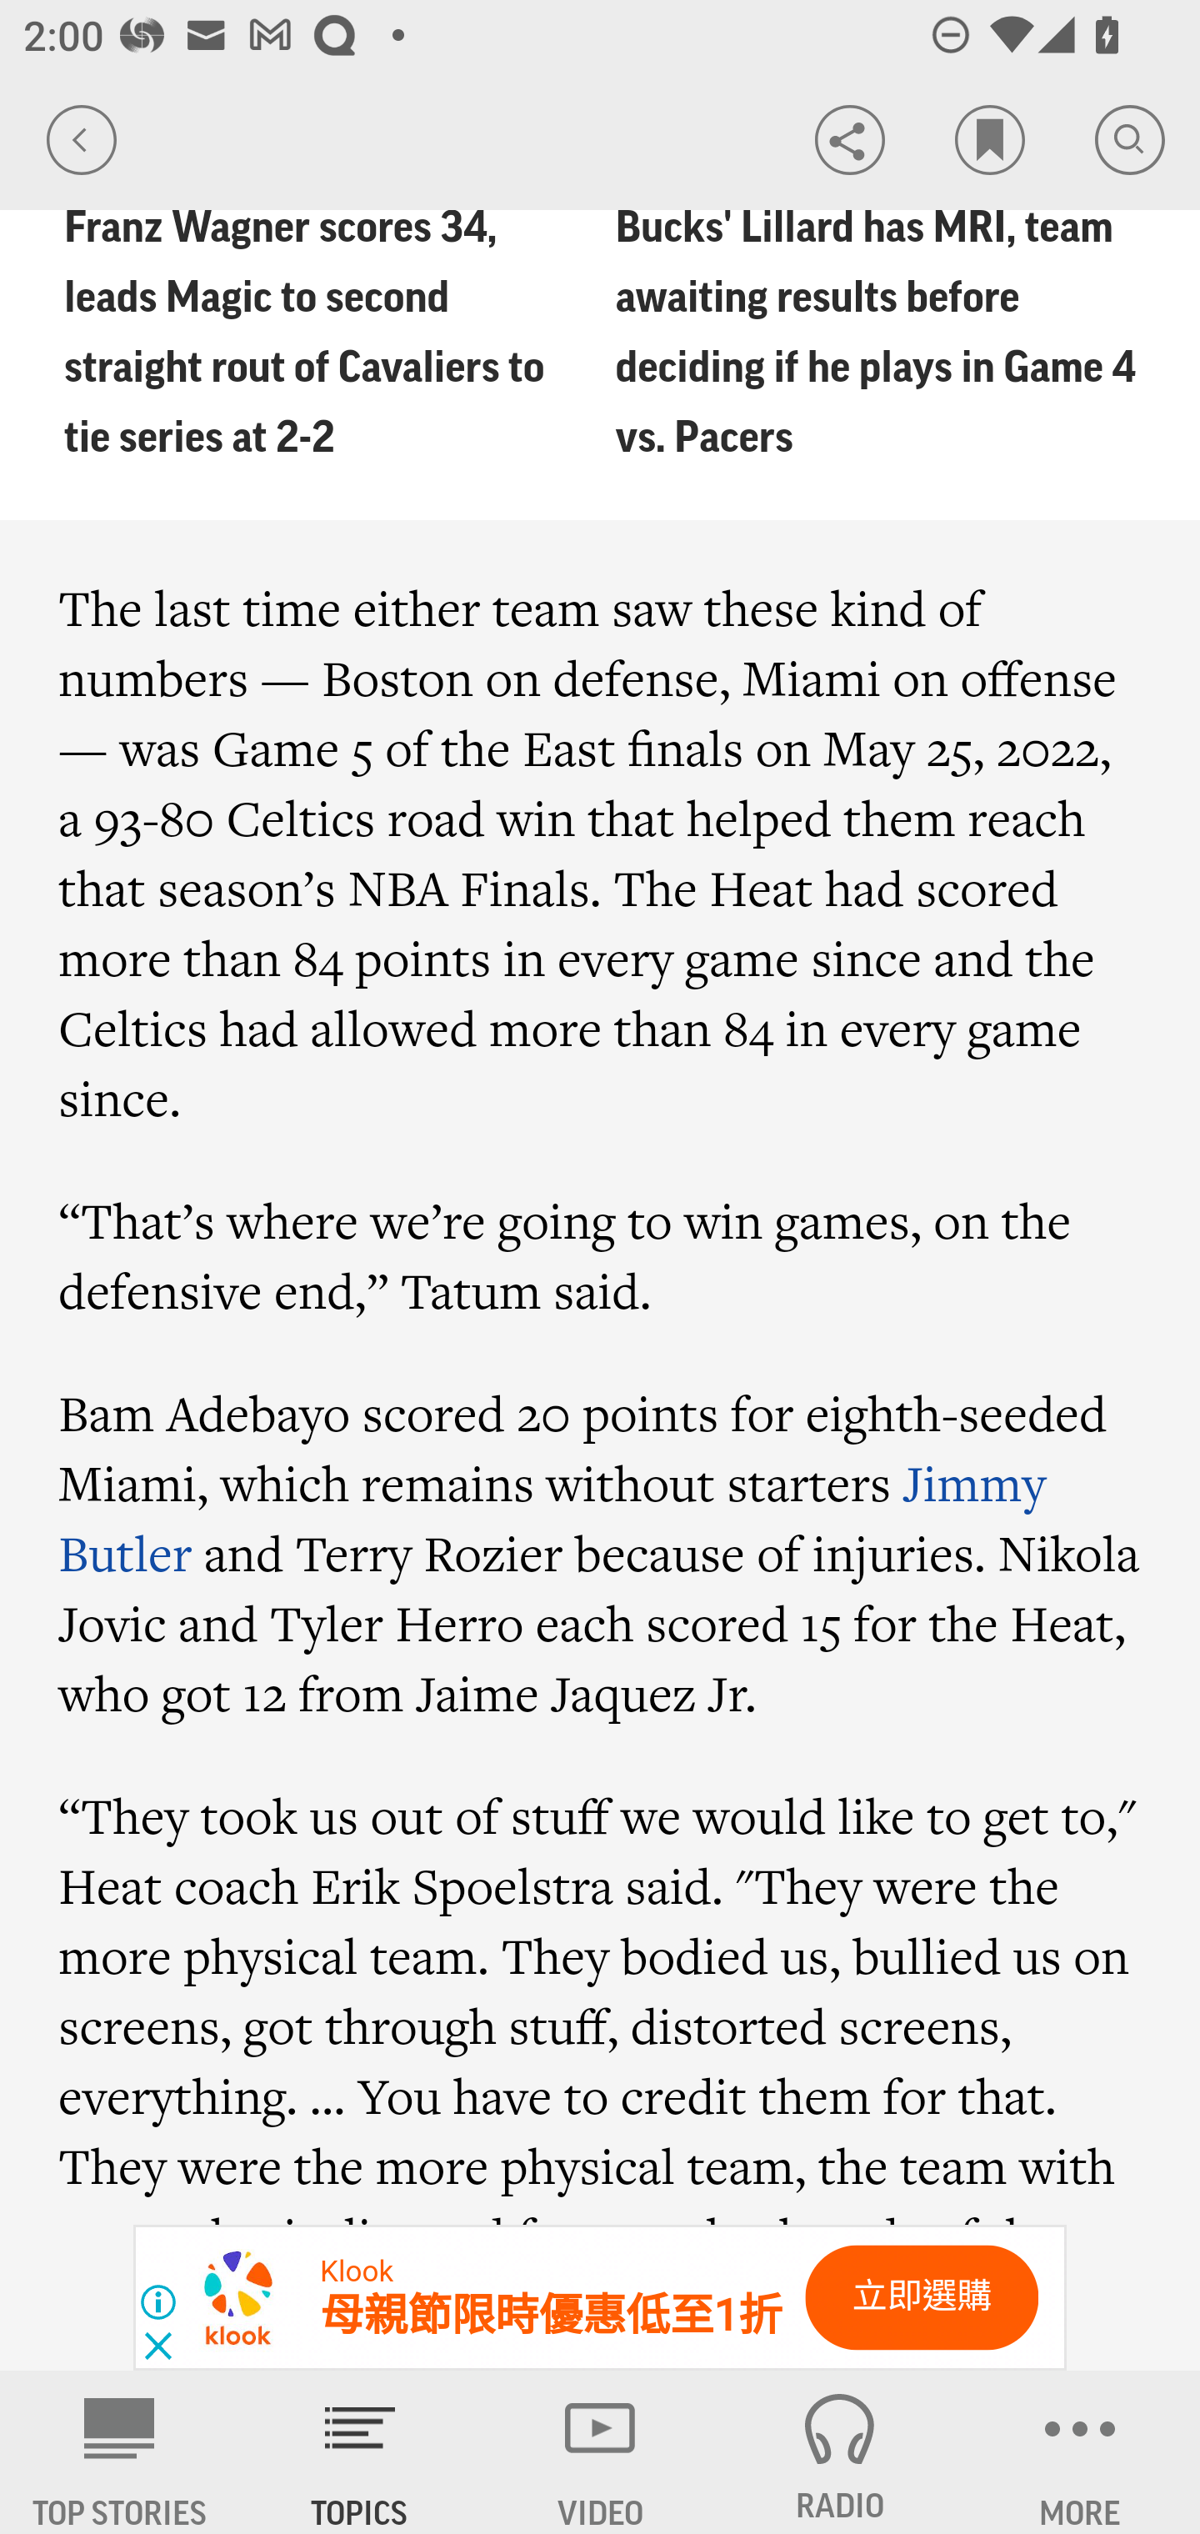 The image size is (1200, 2534). What do you see at coordinates (120, 2452) in the screenshot?
I see `AP News TOP STORIES` at bounding box center [120, 2452].